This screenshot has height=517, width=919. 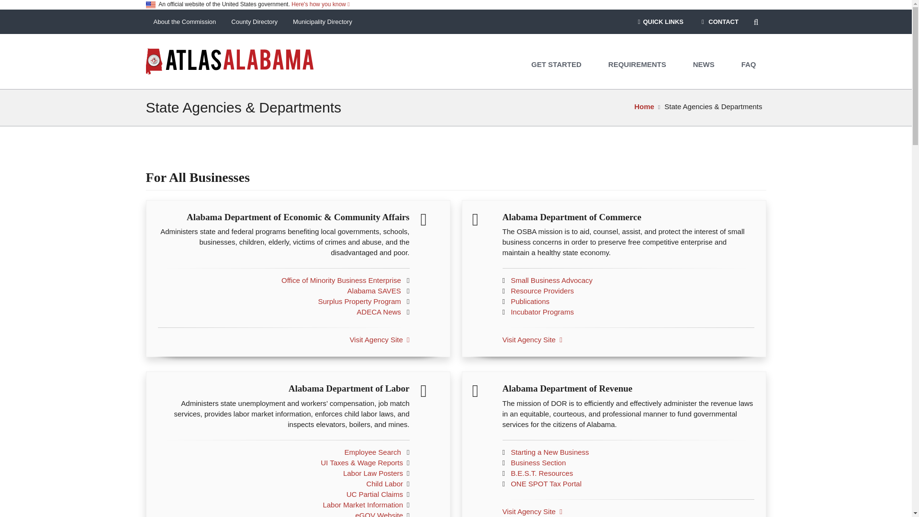 I want to click on Resource Providers, so click(x=542, y=291).